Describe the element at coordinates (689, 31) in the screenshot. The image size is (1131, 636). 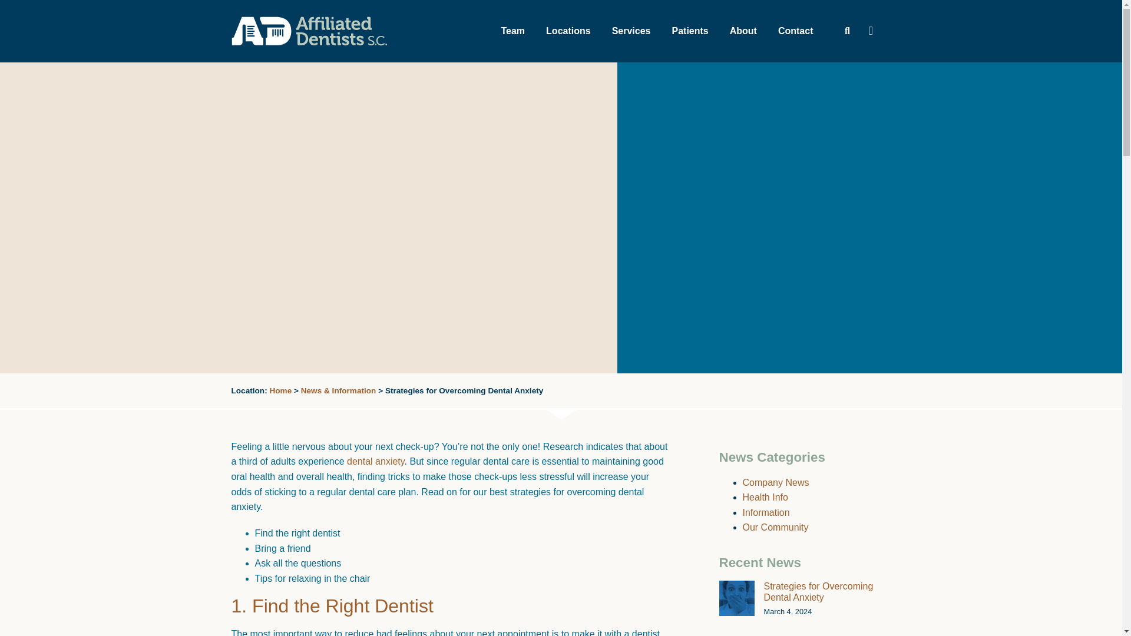
I see `Patient Support` at that location.